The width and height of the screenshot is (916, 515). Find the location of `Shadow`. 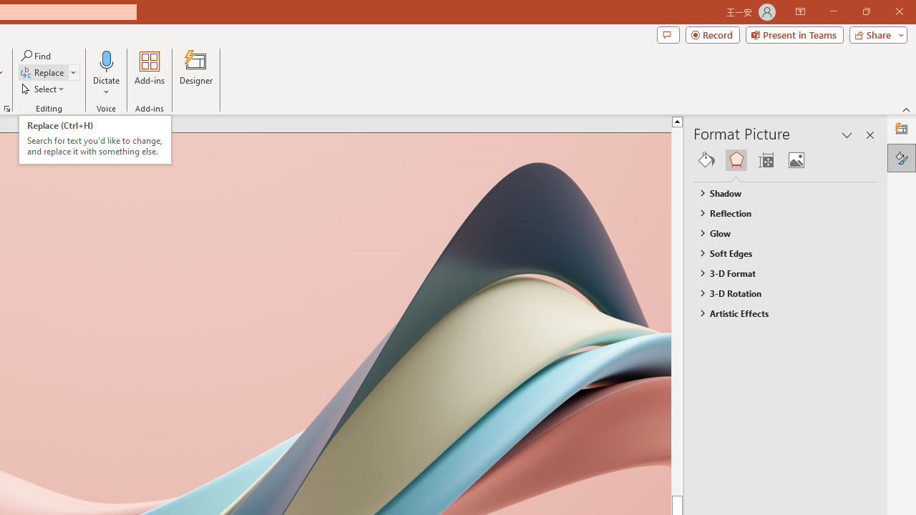

Shadow is located at coordinates (779, 193).